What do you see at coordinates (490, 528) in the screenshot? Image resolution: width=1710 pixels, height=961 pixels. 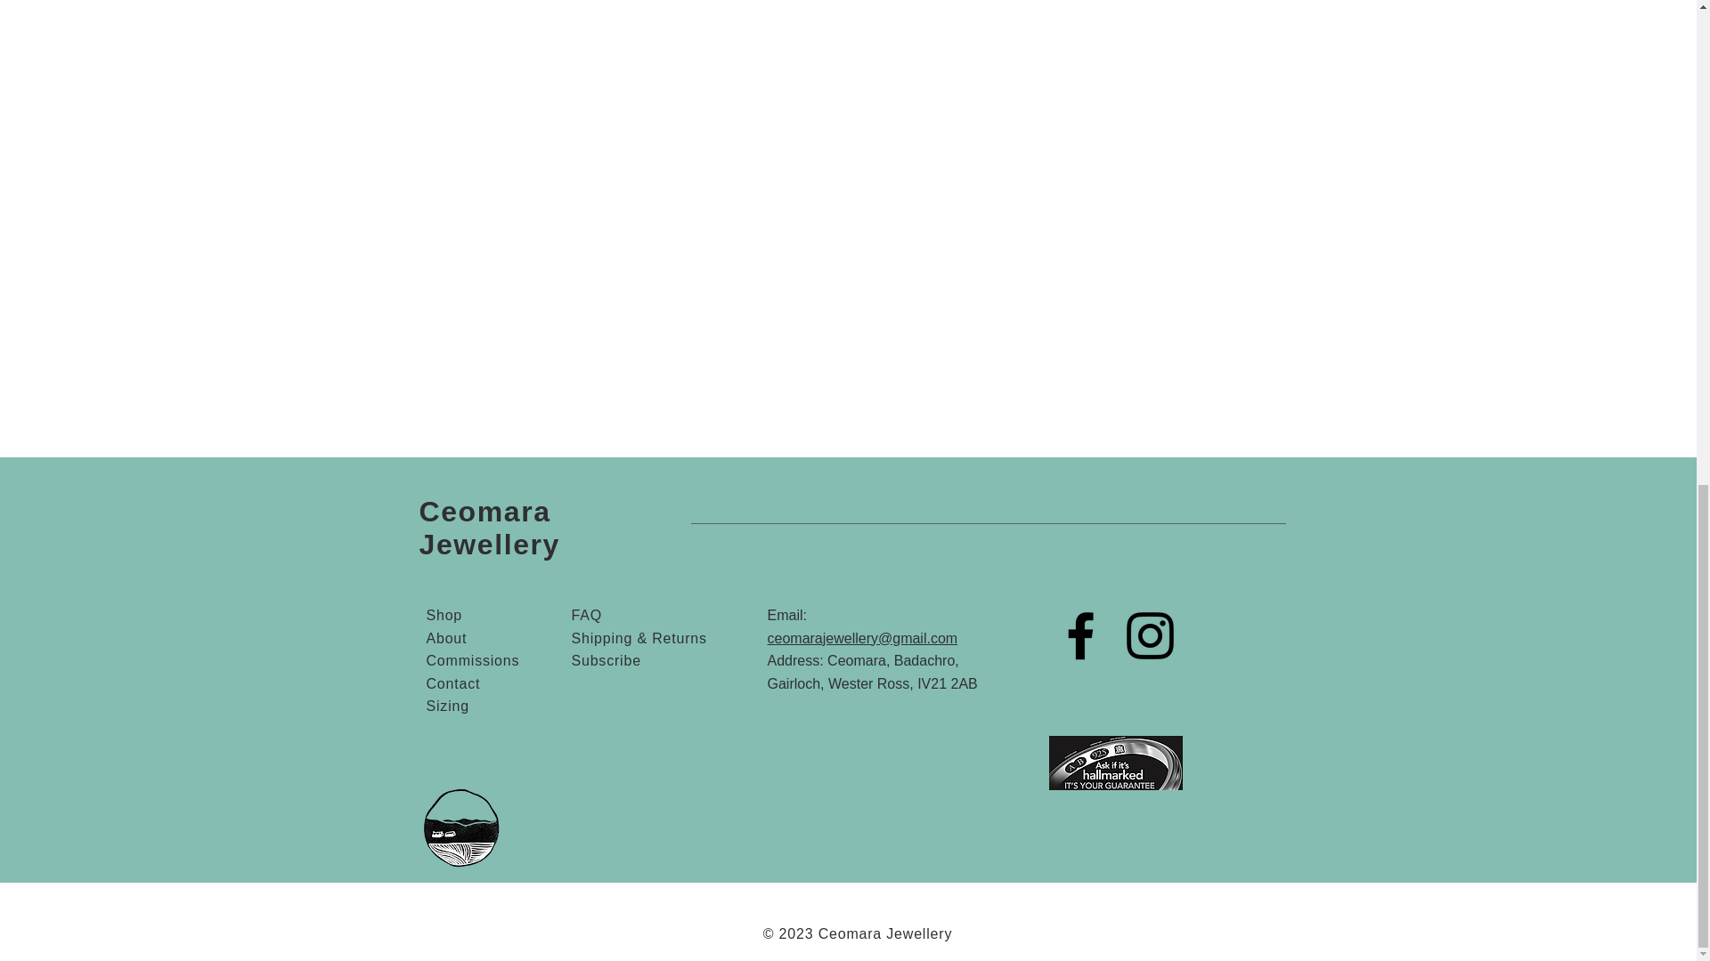 I see `Ceomara Jewellery` at bounding box center [490, 528].